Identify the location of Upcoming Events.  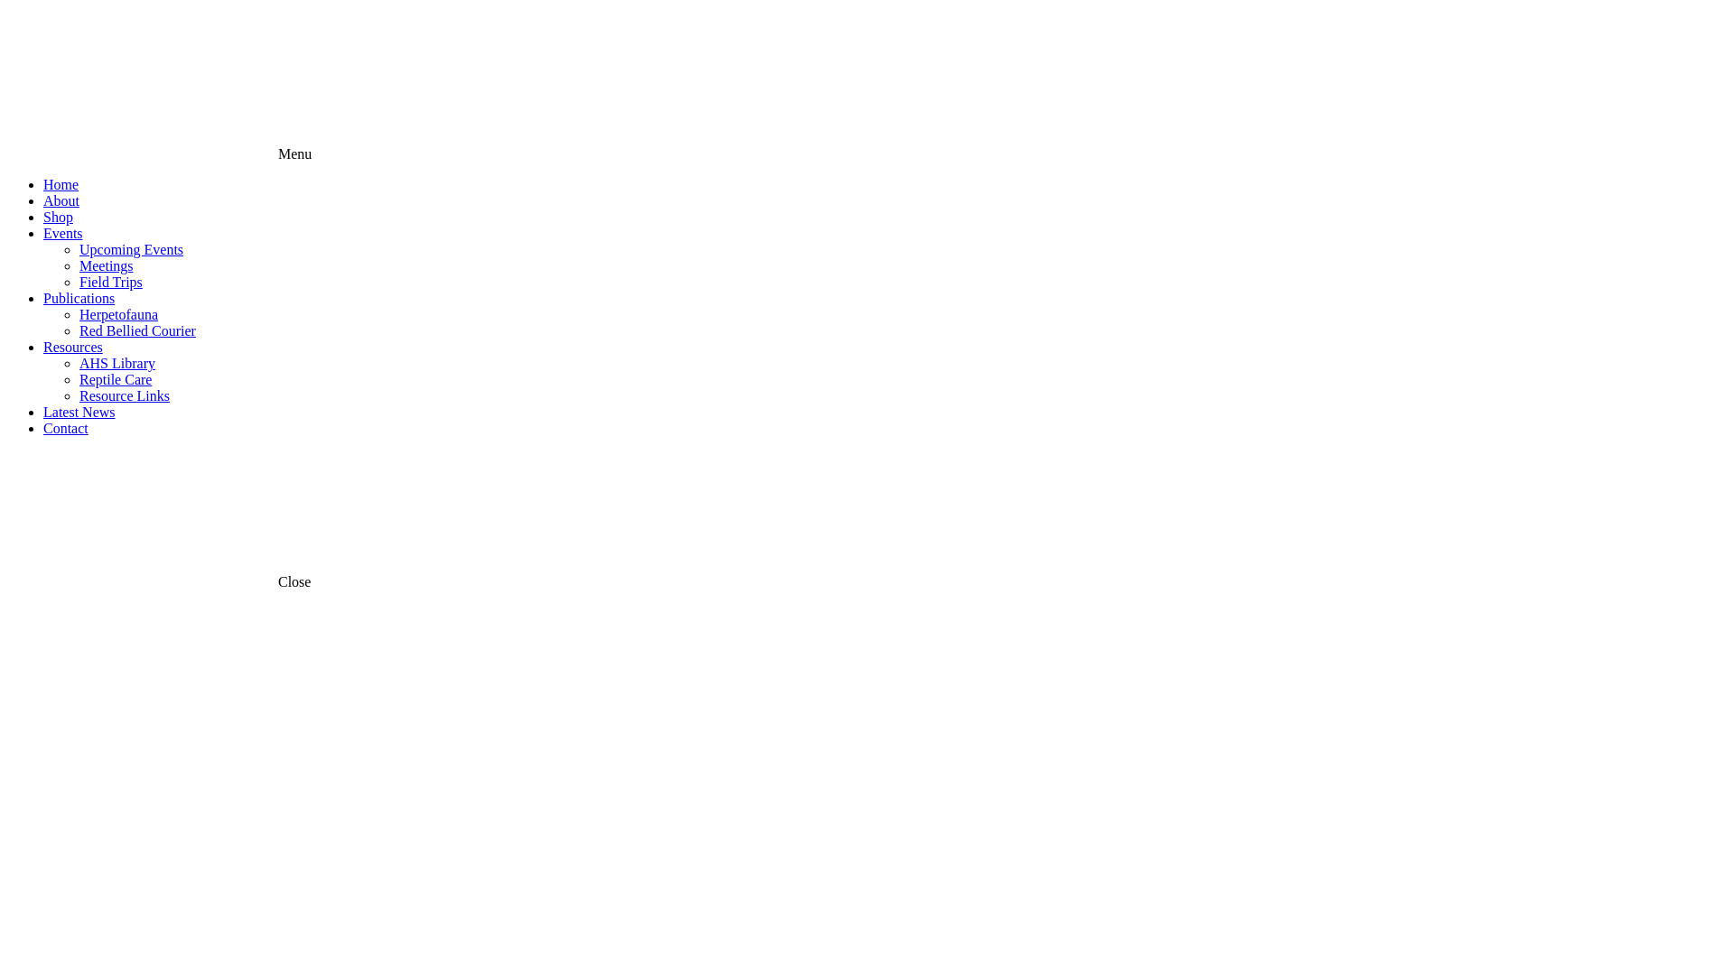
(132, 249).